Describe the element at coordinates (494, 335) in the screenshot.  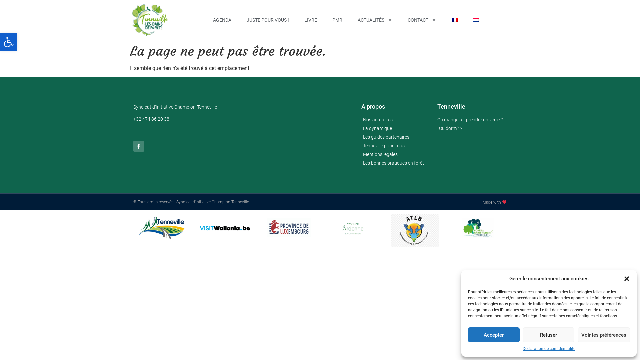
I see `Accepter` at that location.